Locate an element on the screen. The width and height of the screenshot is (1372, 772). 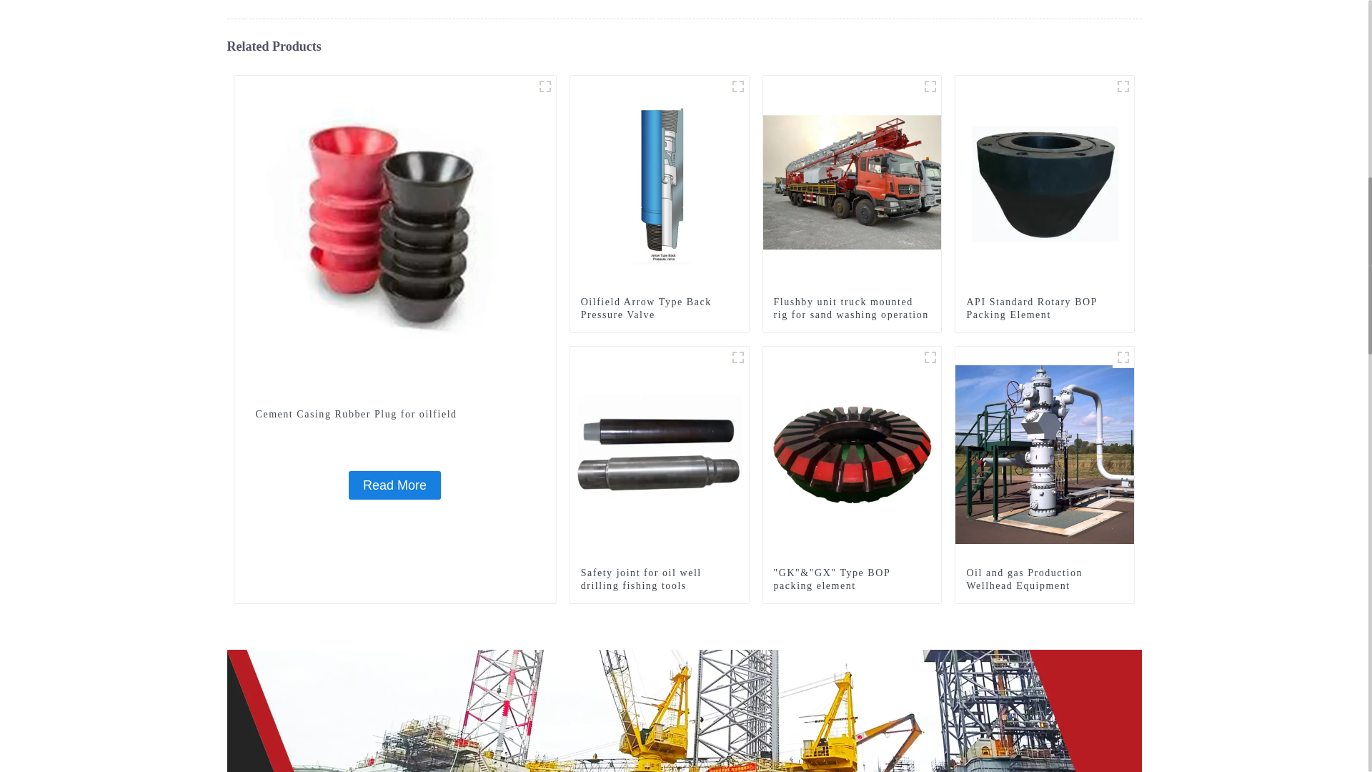
Cement Casing Rubber Plug for oilfield is located at coordinates (394, 236).